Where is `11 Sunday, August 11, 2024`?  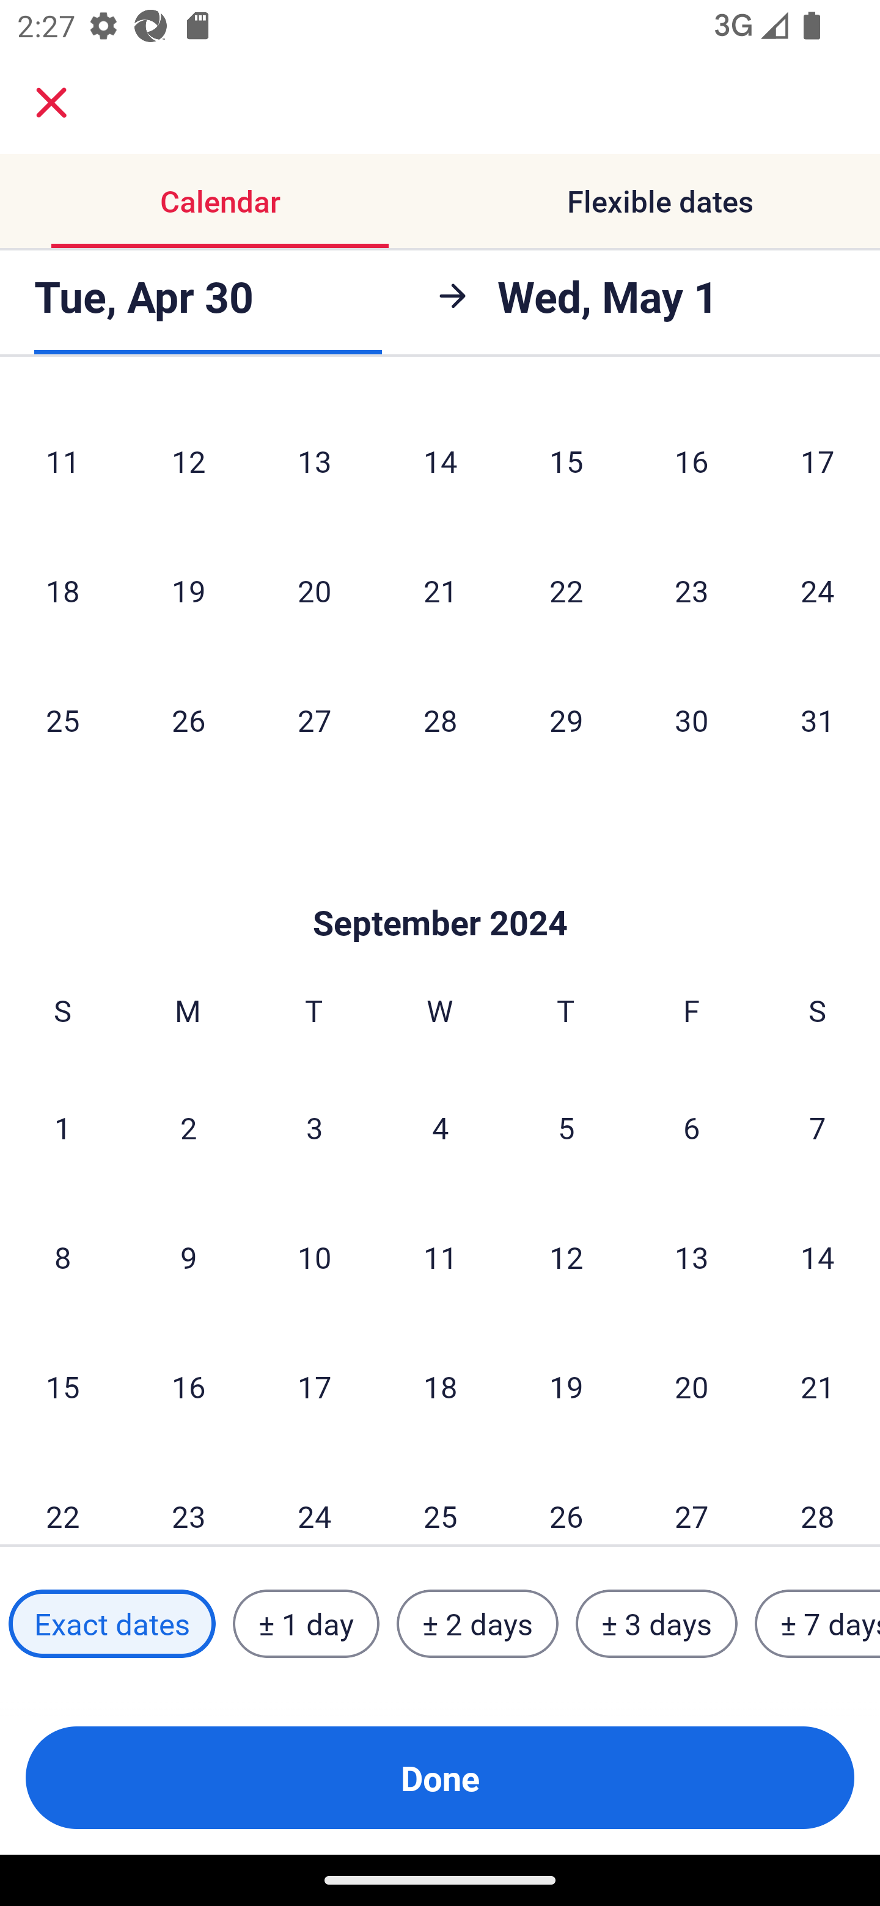 11 Sunday, August 11, 2024 is located at coordinates (62, 461).